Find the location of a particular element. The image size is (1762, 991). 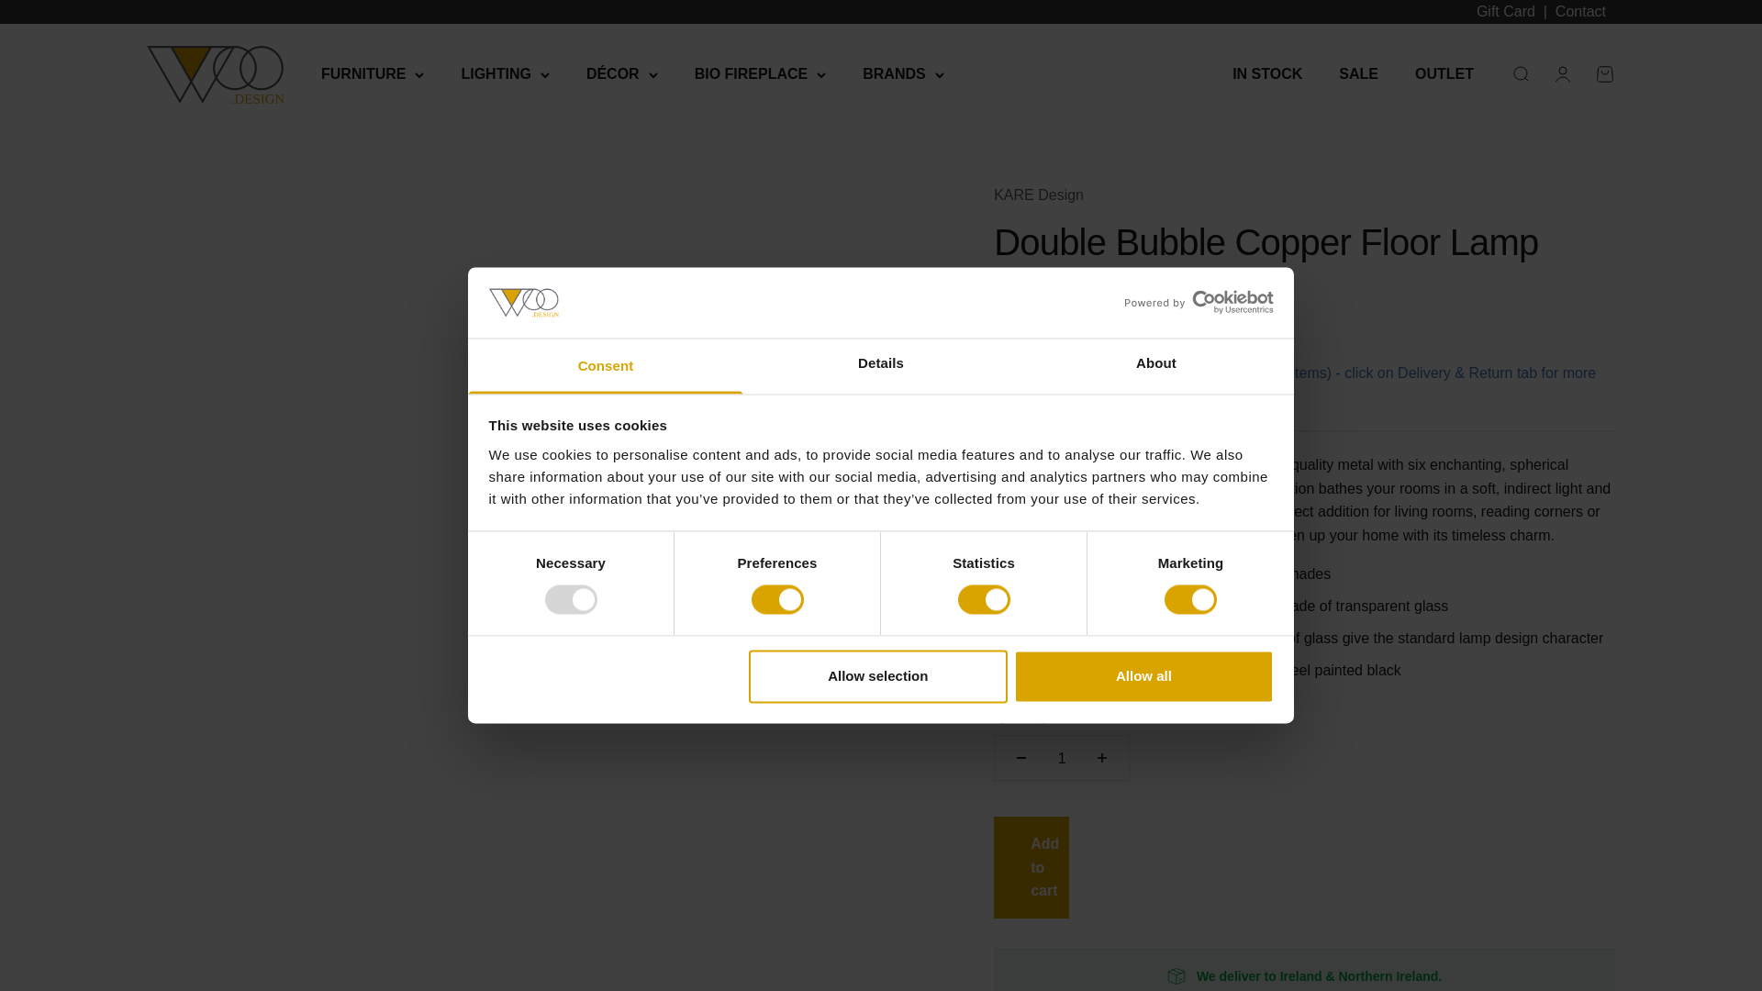

About is located at coordinates (1155, 365).